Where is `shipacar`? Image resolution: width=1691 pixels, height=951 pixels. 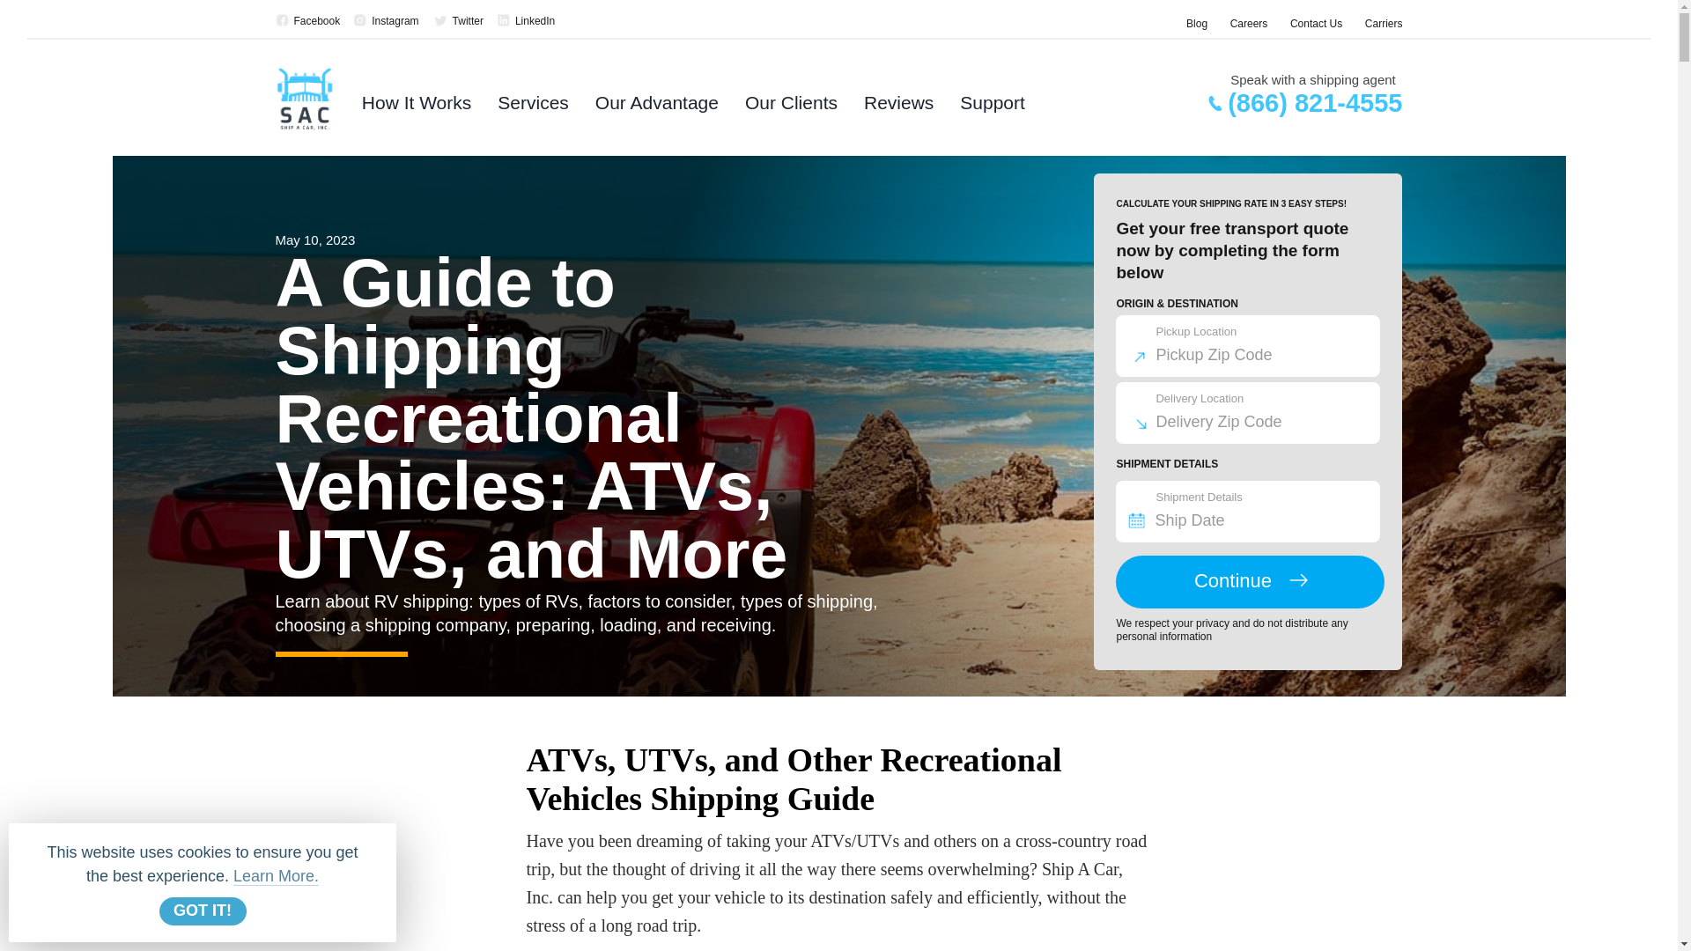
shipacar is located at coordinates (306, 21).